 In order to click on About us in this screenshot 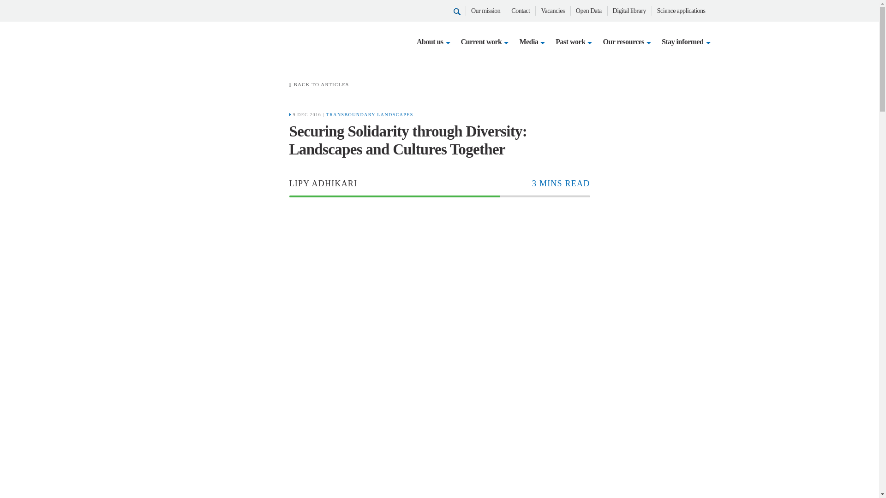, I will do `click(429, 41)`.